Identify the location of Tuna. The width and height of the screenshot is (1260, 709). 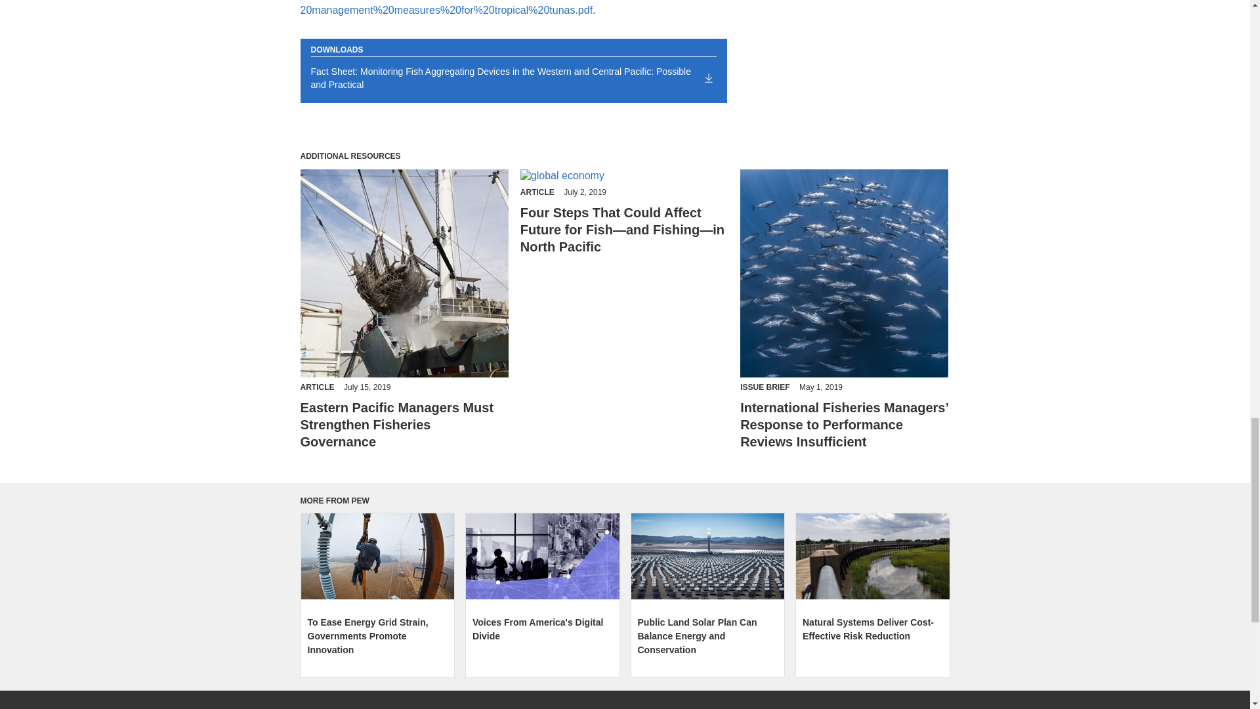
(404, 273).